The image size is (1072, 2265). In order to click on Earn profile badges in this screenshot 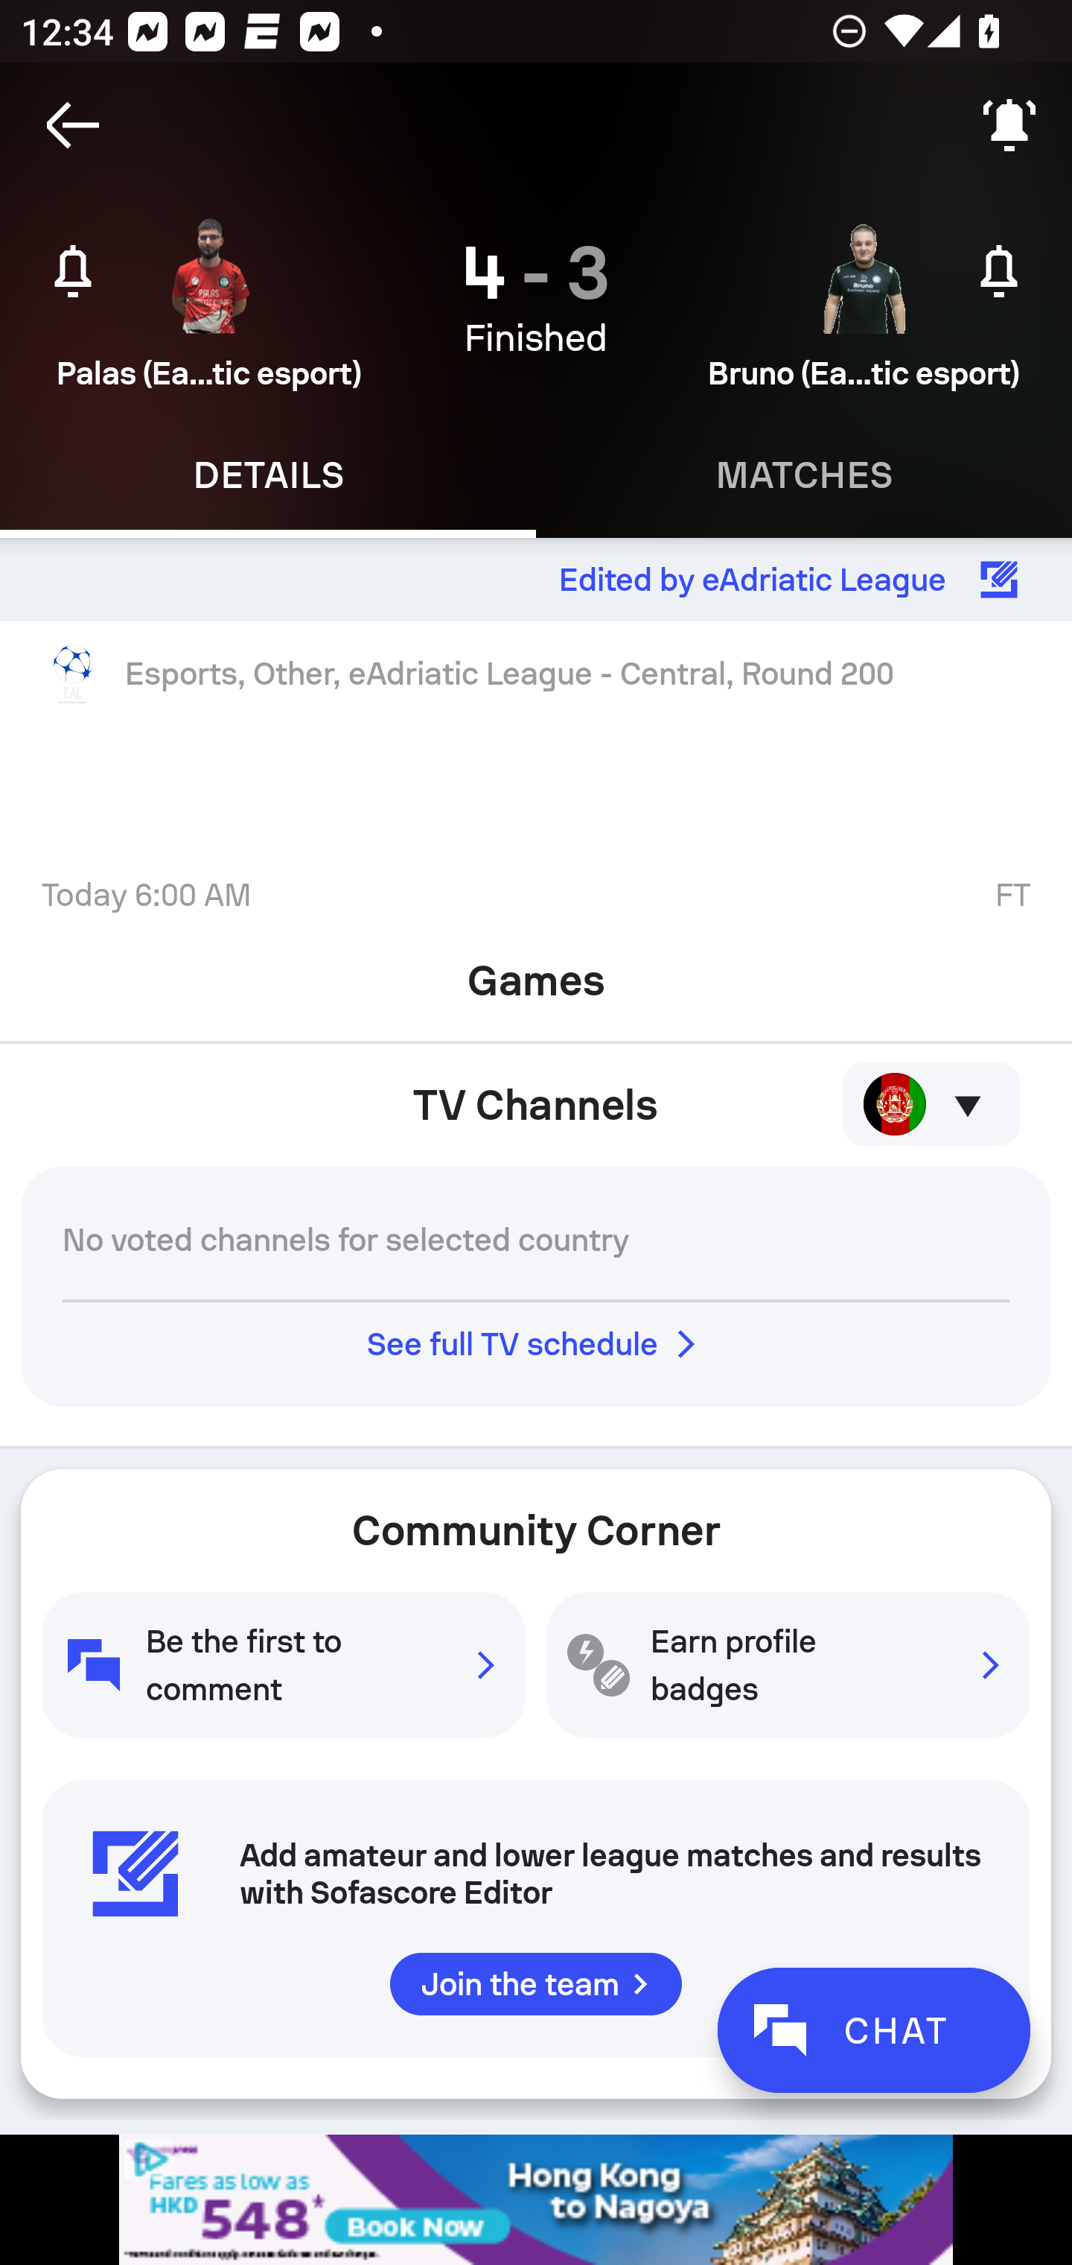, I will do `click(788, 1664)`.